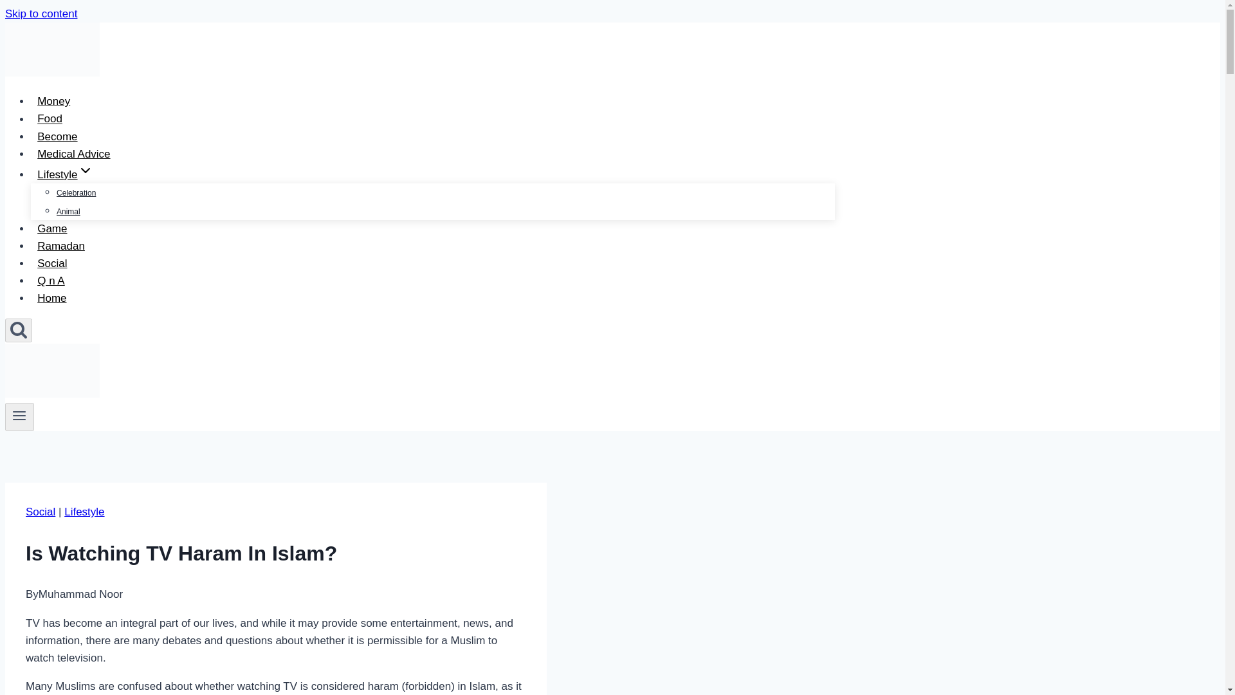 The image size is (1235, 695). What do you see at coordinates (54, 102) in the screenshot?
I see `Money` at bounding box center [54, 102].